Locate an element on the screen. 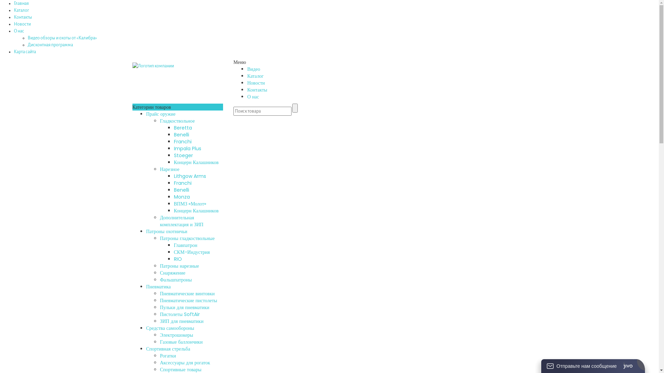 This screenshot has height=373, width=664. RIO is located at coordinates (178, 259).